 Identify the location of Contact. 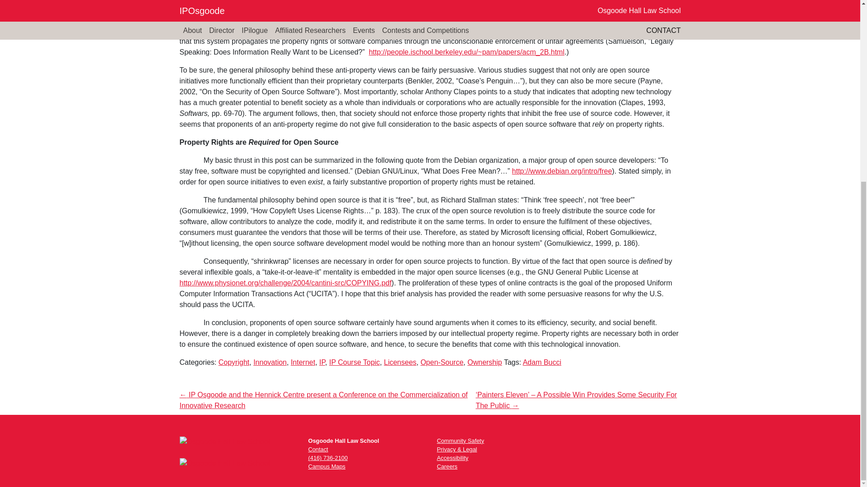
(317, 449).